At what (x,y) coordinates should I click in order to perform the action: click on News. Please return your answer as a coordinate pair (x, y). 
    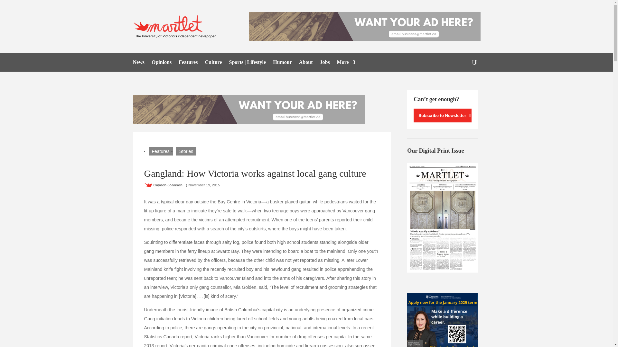
    Looking at the image, I should click on (138, 64).